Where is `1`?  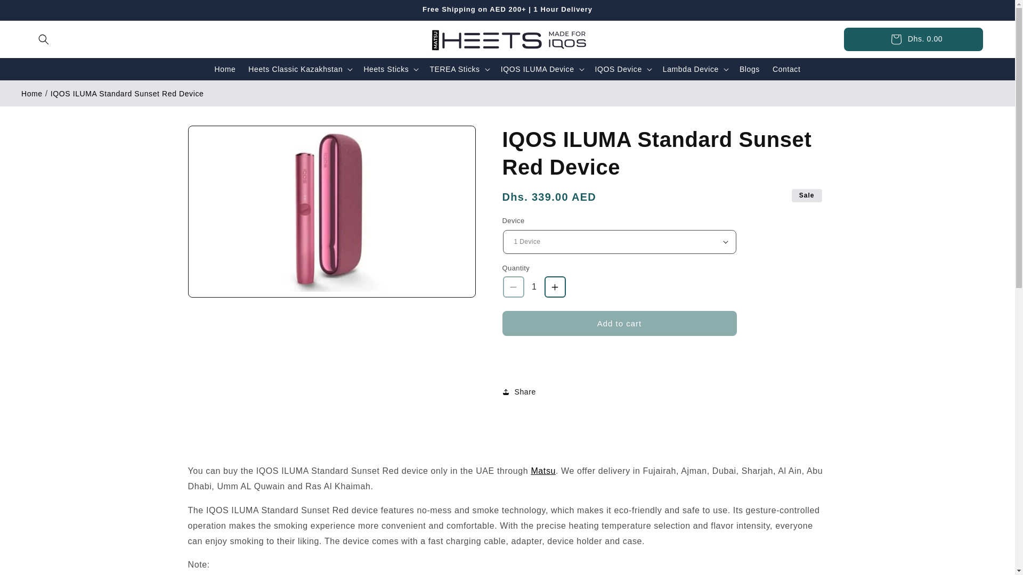
1 is located at coordinates (534, 287).